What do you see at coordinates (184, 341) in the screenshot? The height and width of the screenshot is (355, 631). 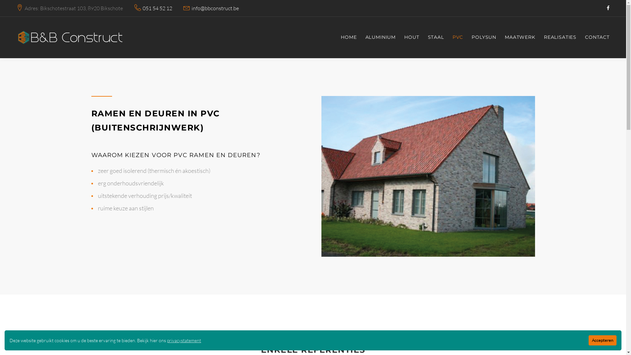 I see `privacystatement` at bounding box center [184, 341].